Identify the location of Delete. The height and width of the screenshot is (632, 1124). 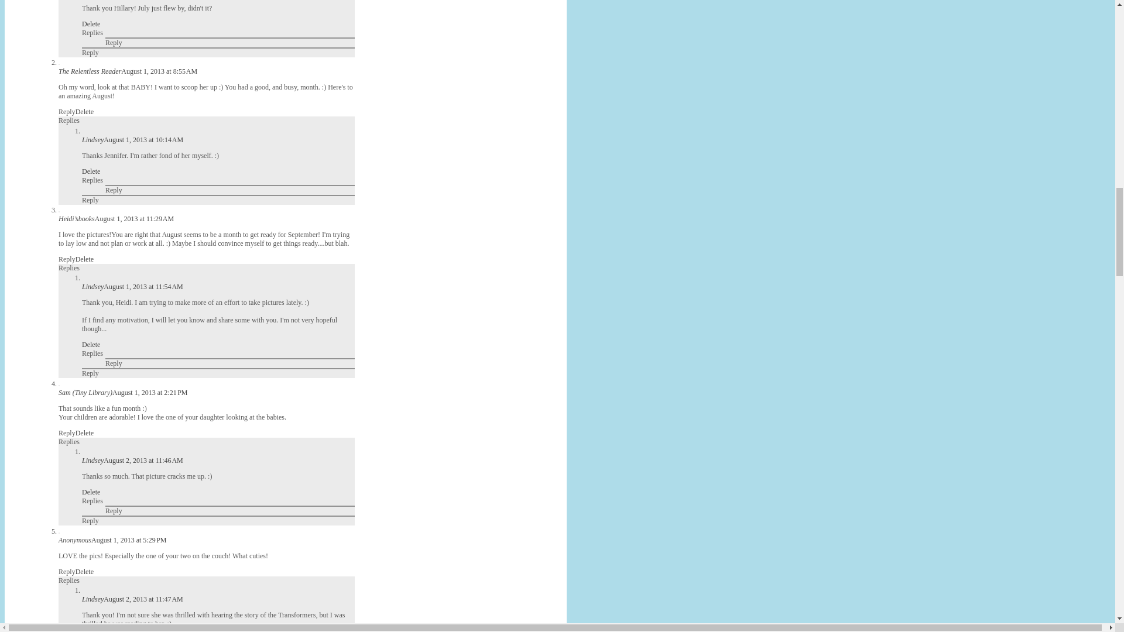
(91, 23).